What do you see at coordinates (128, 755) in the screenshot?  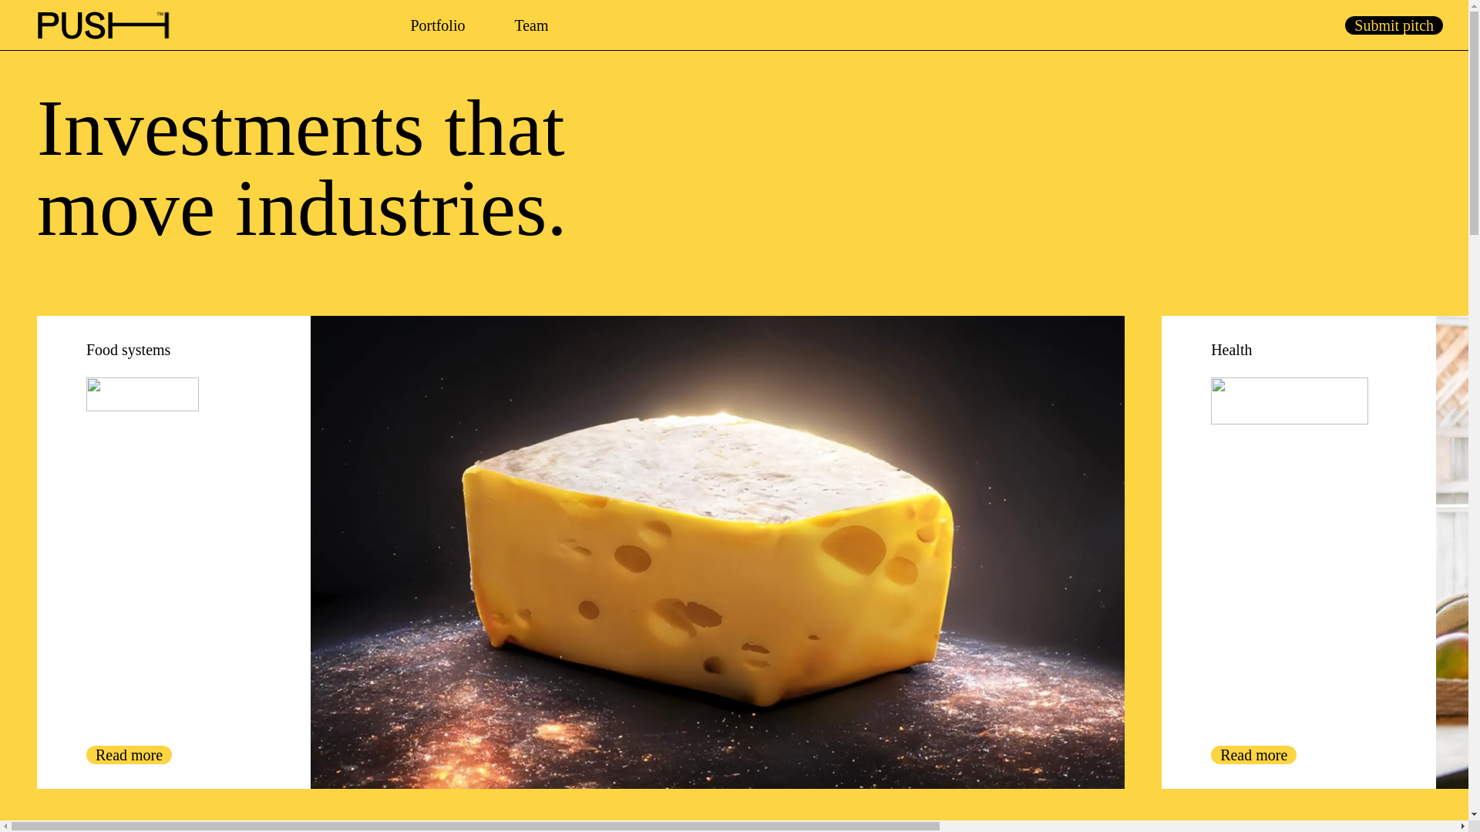 I see `Read more` at bounding box center [128, 755].